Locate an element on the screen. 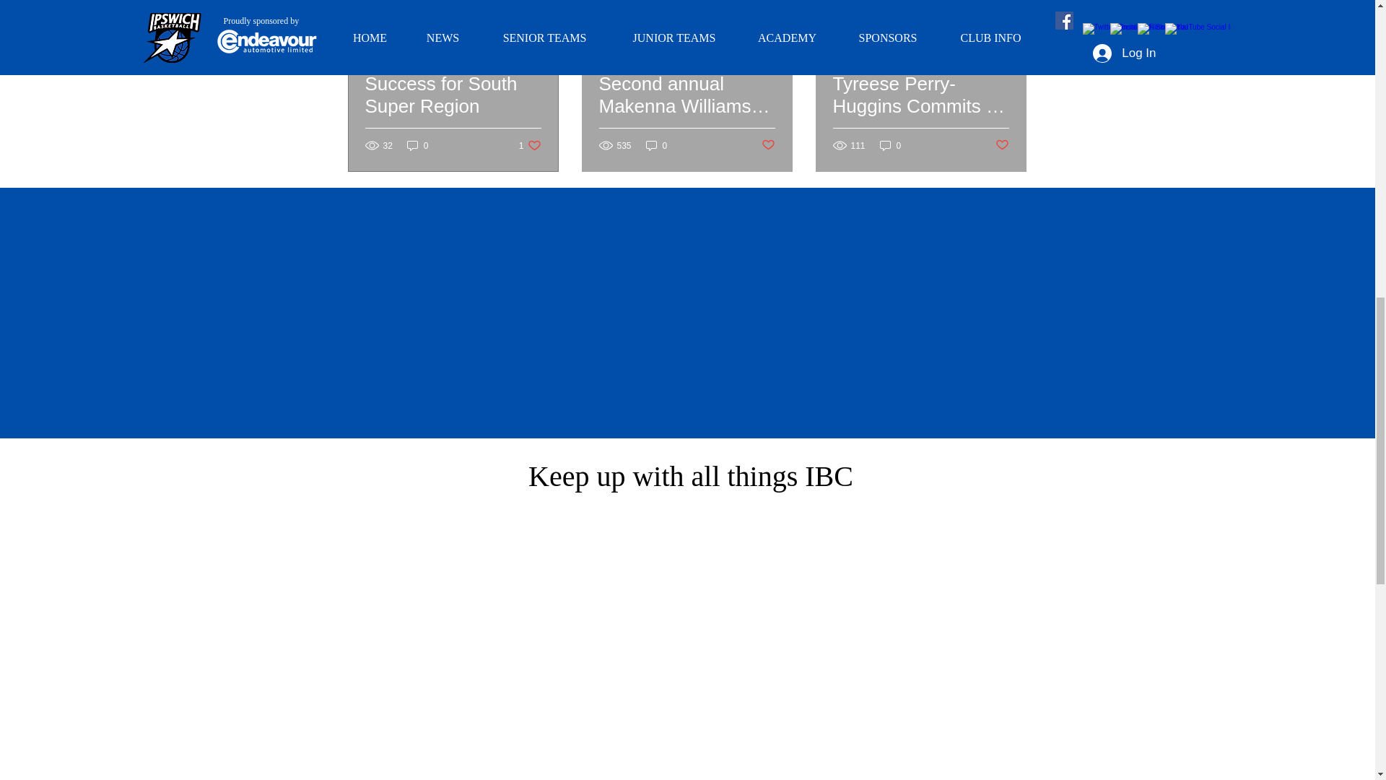  Jul 8 is located at coordinates (374, 2).